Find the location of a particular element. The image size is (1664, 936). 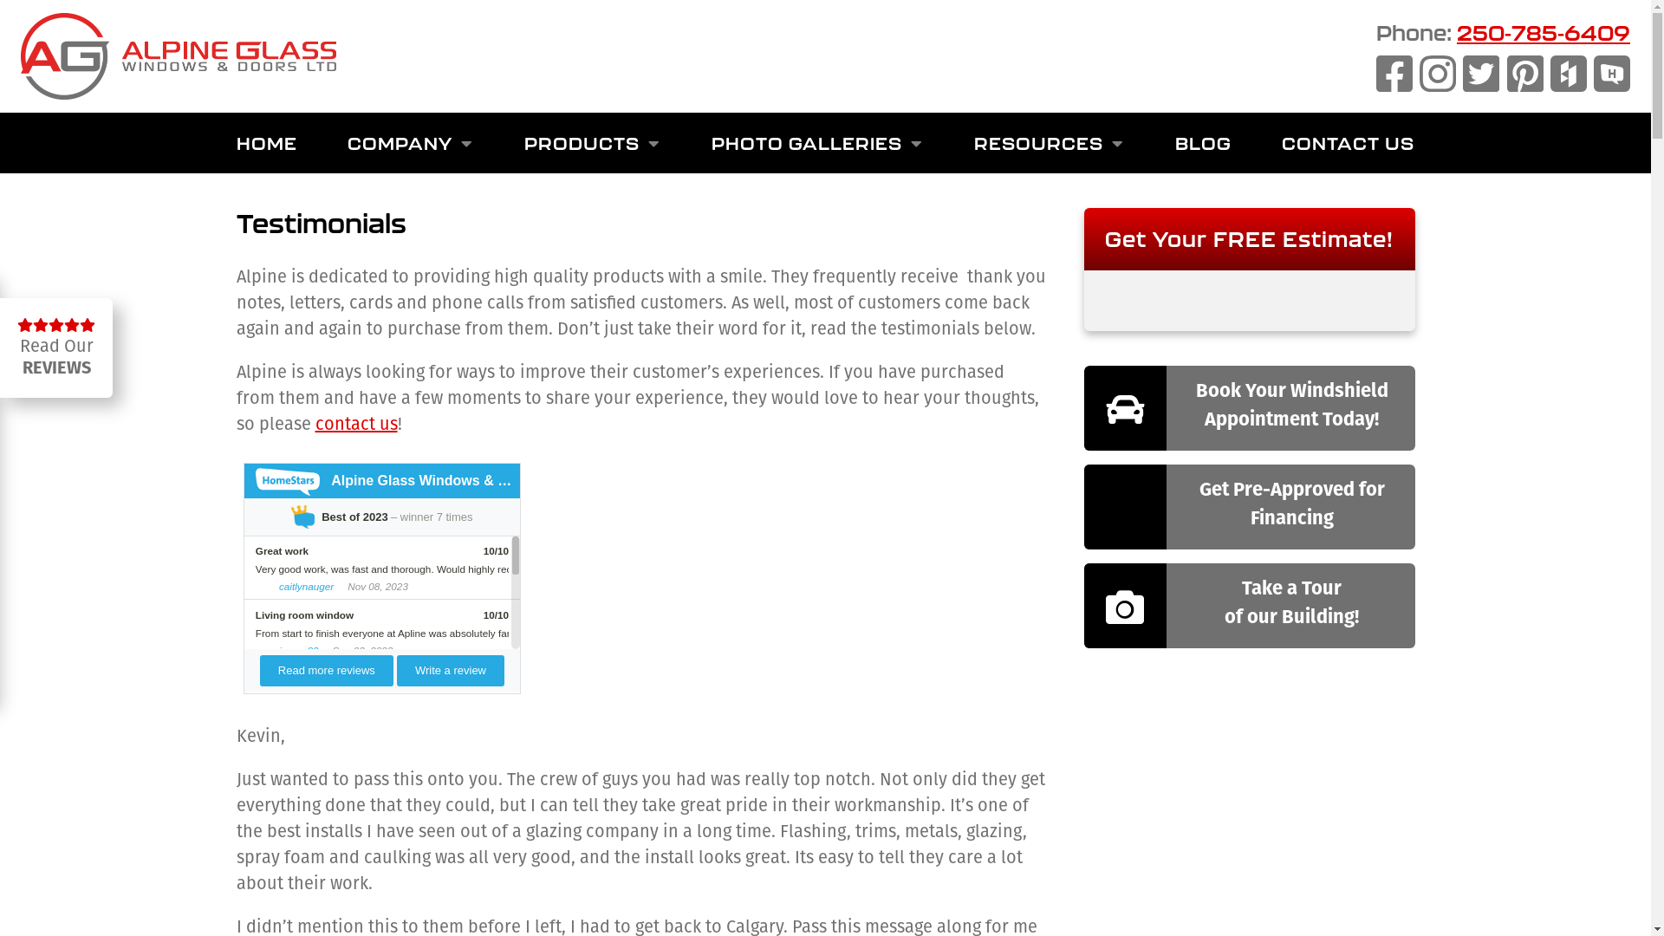

BLOG is located at coordinates (1203, 143).